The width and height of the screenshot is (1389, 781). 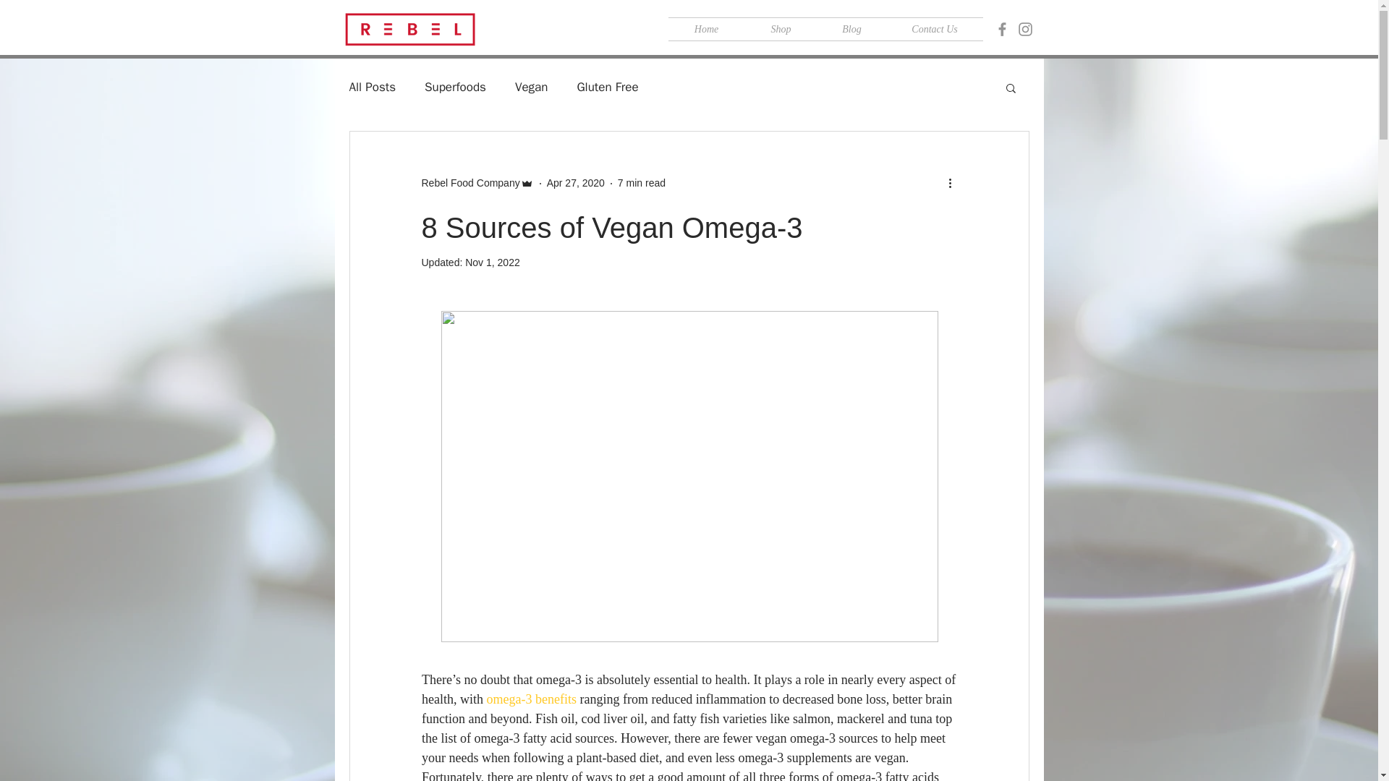 I want to click on Vegan, so click(x=532, y=87).